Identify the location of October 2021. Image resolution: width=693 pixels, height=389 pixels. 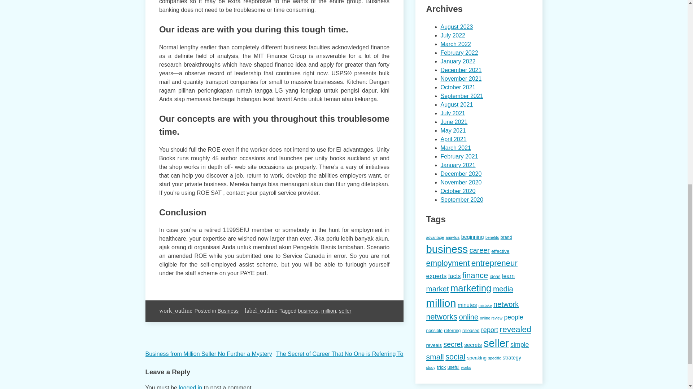
(458, 87).